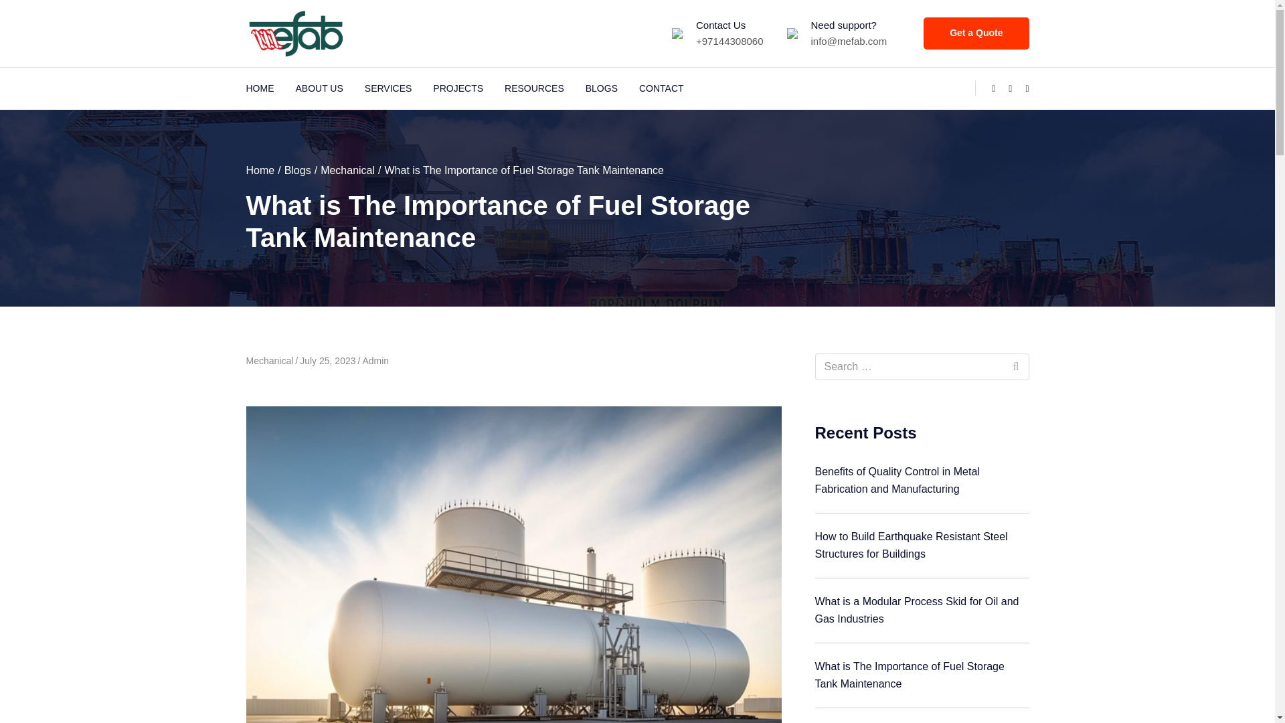 The width and height of the screenshot is (1285, 723). I want to click on Get a Quote, so click(976, 33).